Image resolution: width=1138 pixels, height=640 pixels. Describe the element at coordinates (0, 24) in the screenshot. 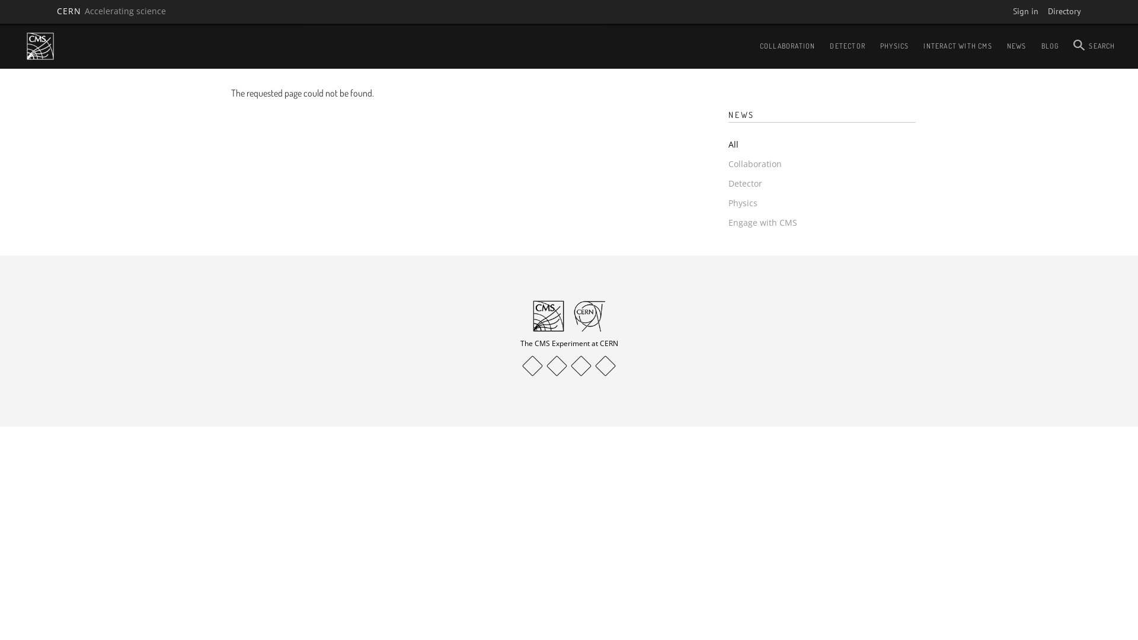

I see `Skip to main content` at that location.